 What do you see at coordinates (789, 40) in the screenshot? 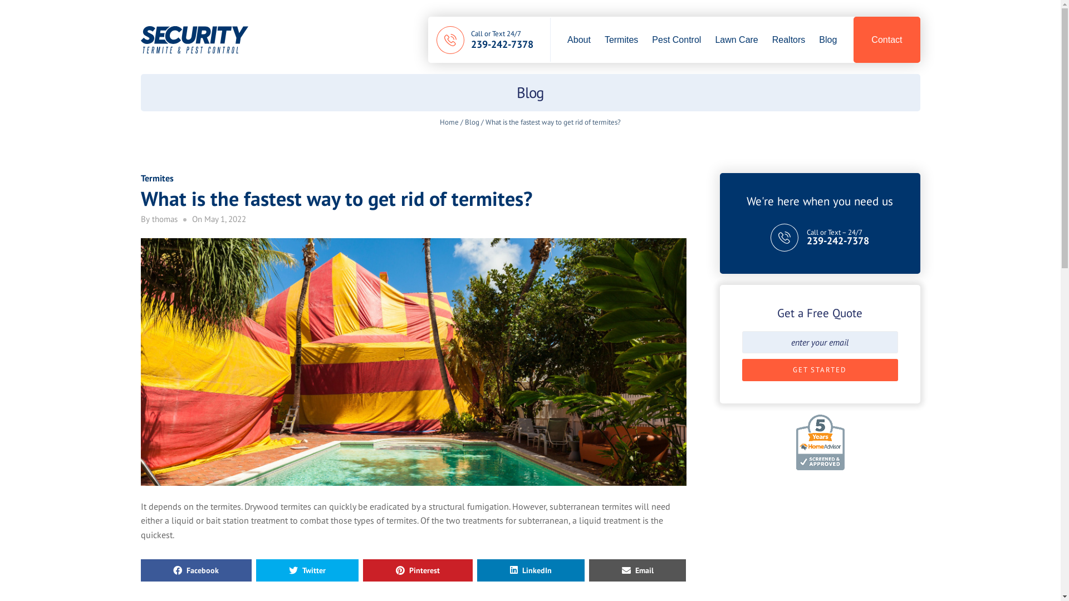
I see `Realtors` at bounding box center [789, 40].